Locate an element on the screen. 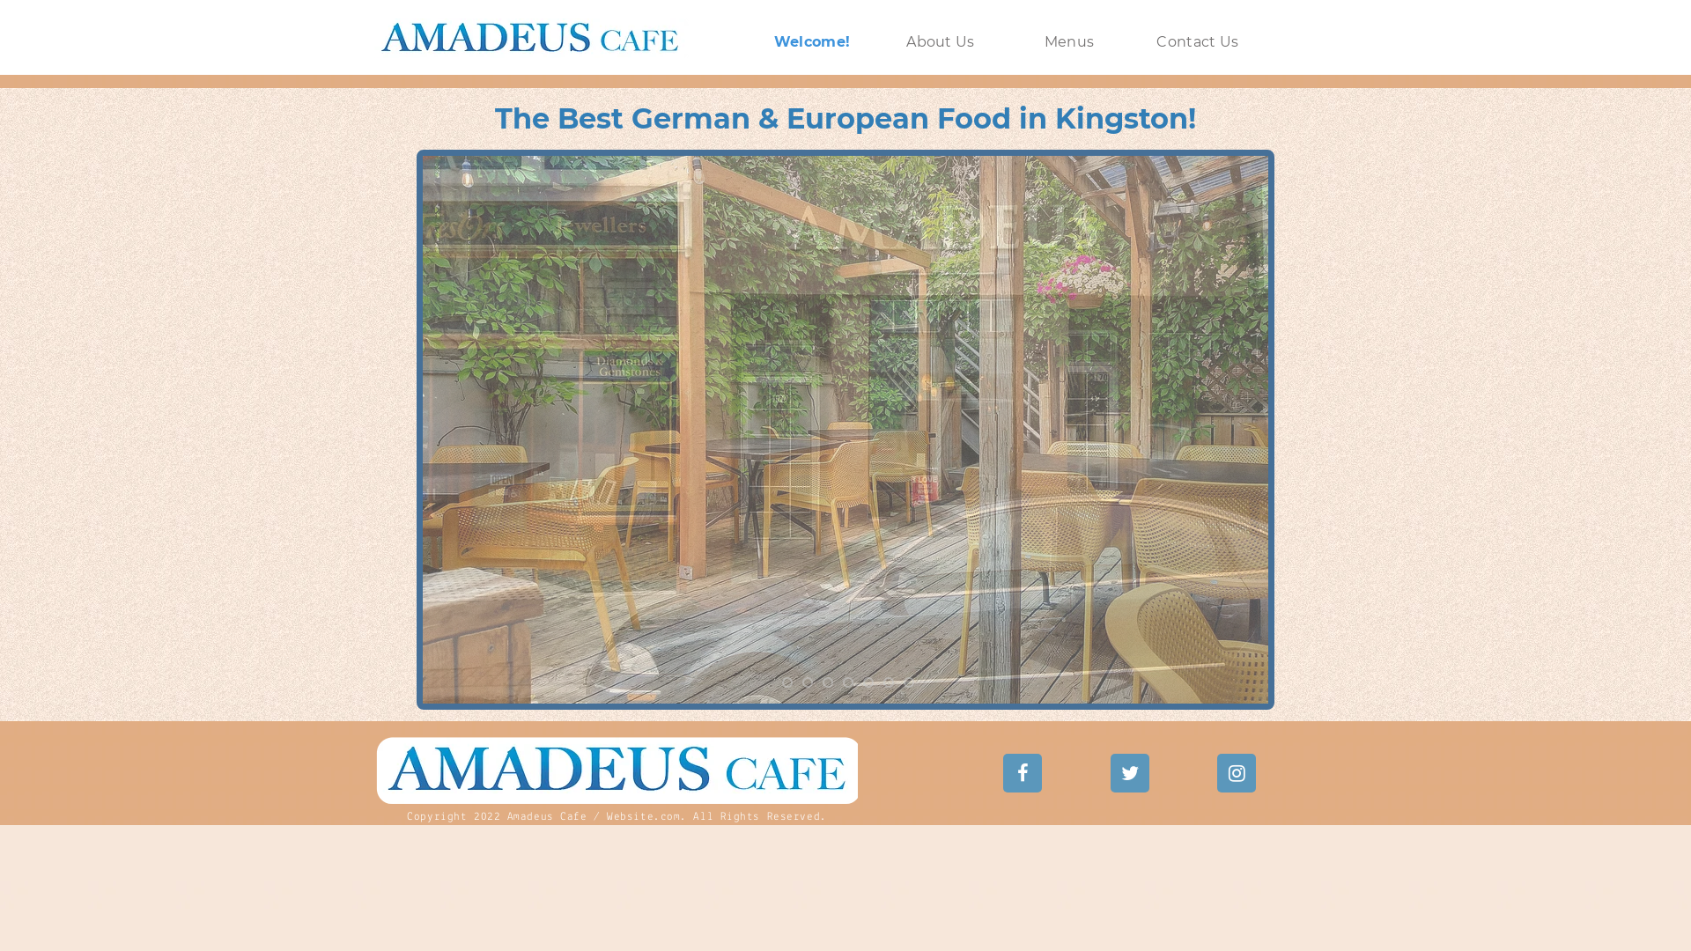 The width and height of the screenshot is (1691, 951). Welcome! is located at coordinates (812, 42).